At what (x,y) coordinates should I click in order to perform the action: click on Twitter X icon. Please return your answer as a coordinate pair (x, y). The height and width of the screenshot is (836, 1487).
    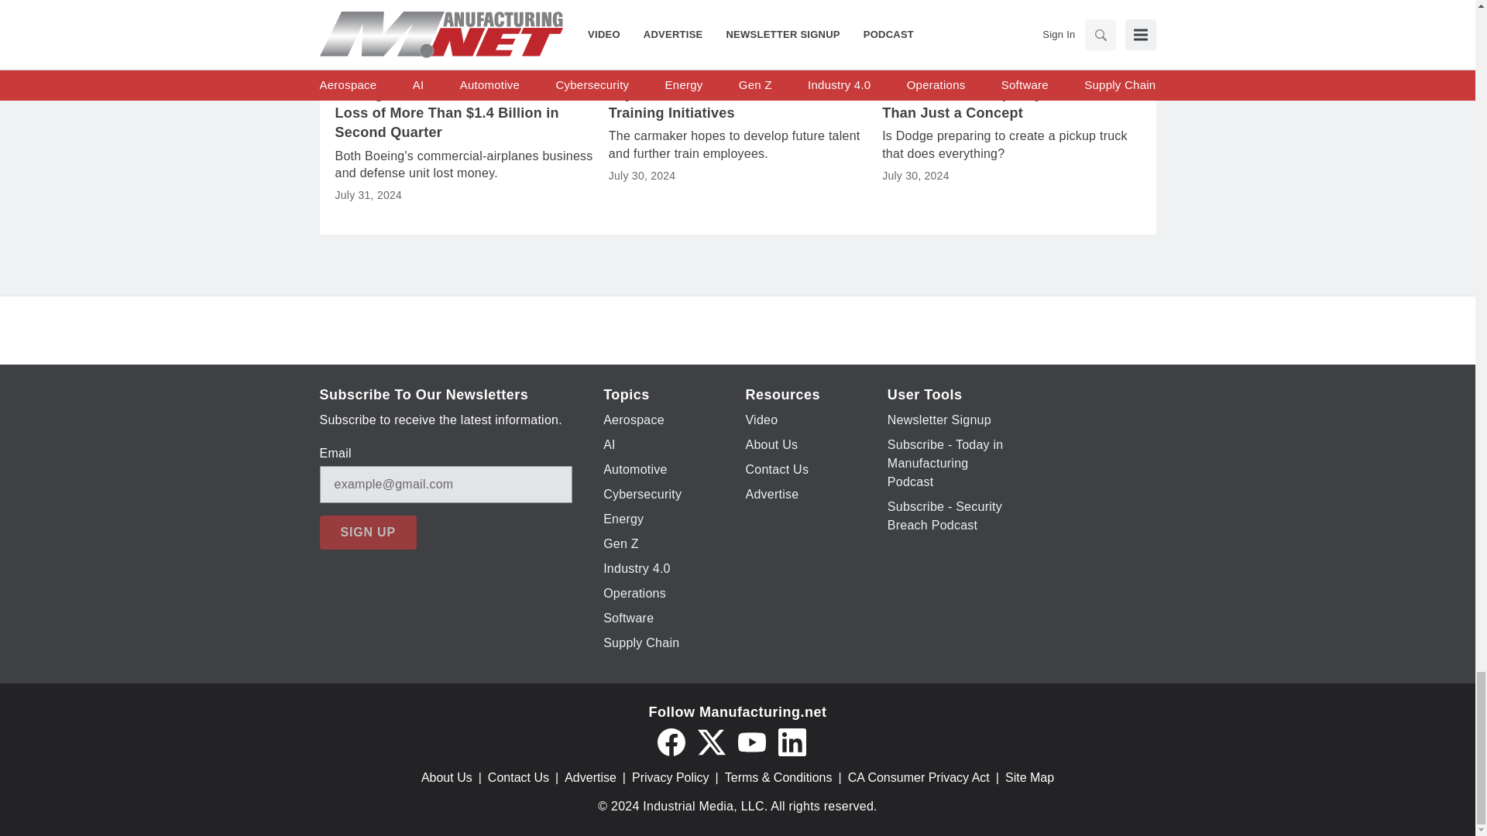
    Looking at the image, I should click on (711, 742).